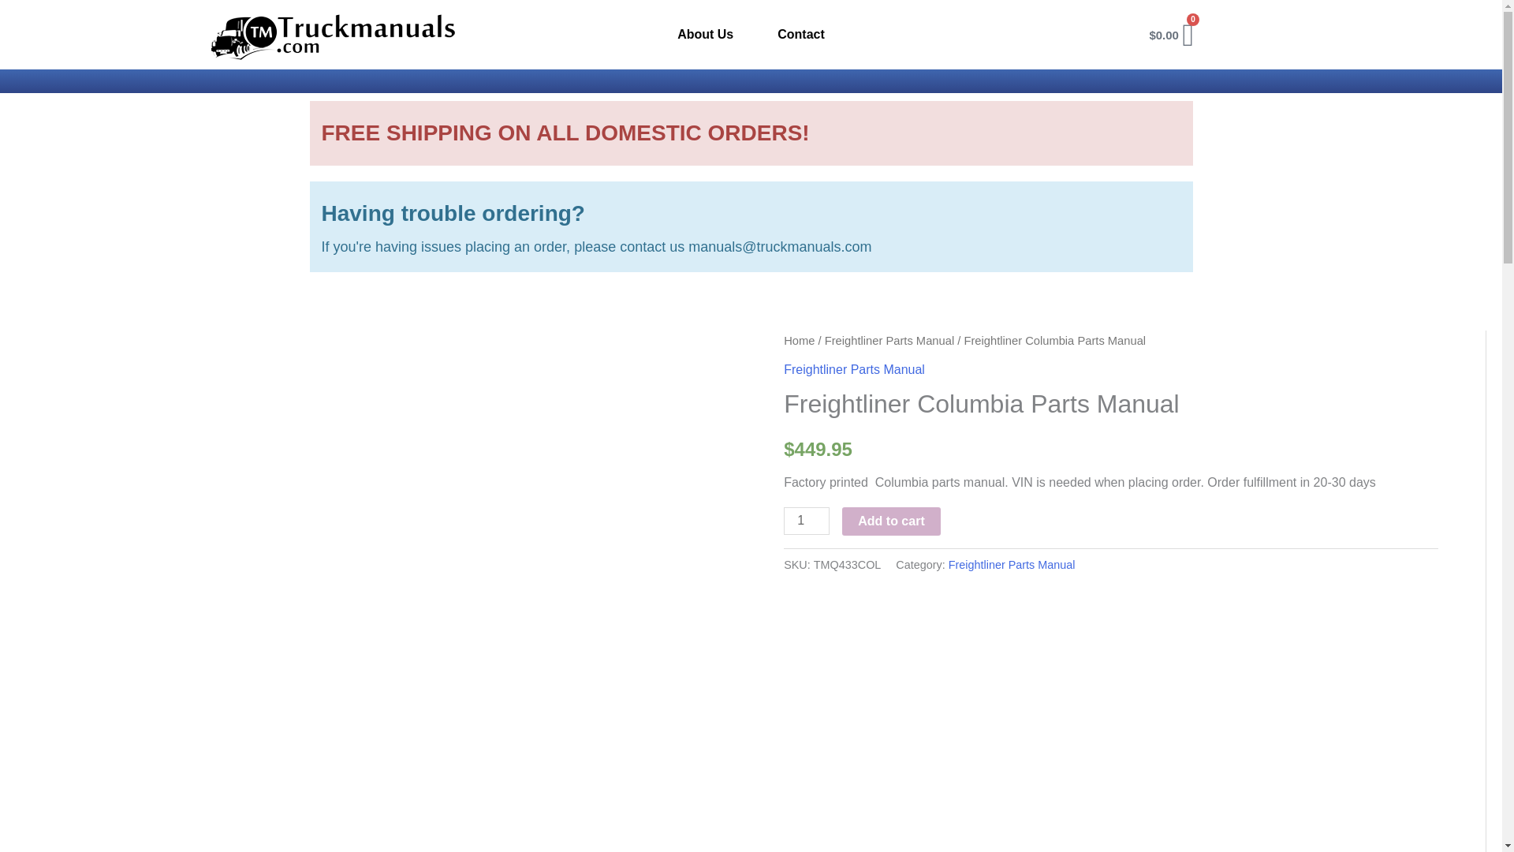 Image resolution: width=1514 pixels, height=852 pixels. Describe the element at coordinates (705, 35) in the screenshot. I see `About Us` at that location.